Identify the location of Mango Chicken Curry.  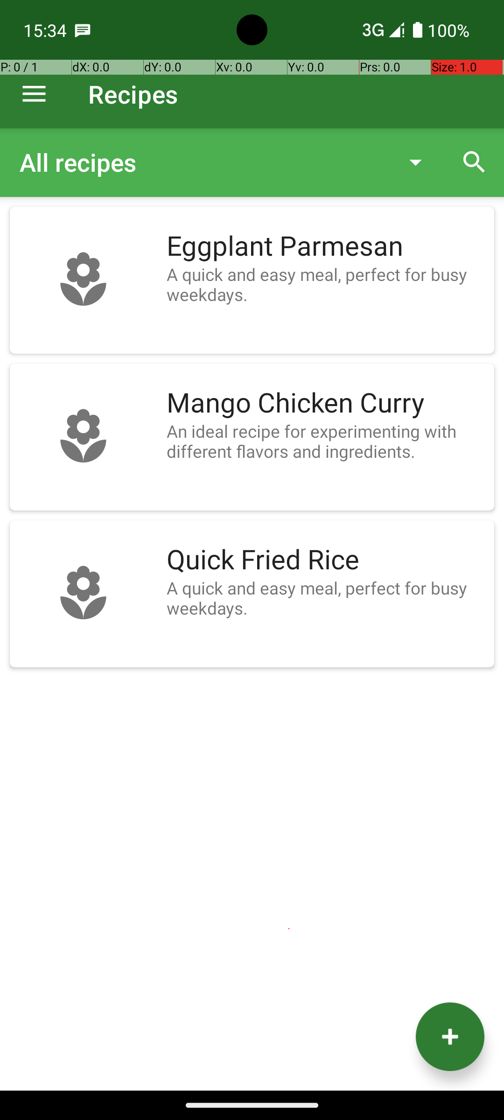
(326, 403).